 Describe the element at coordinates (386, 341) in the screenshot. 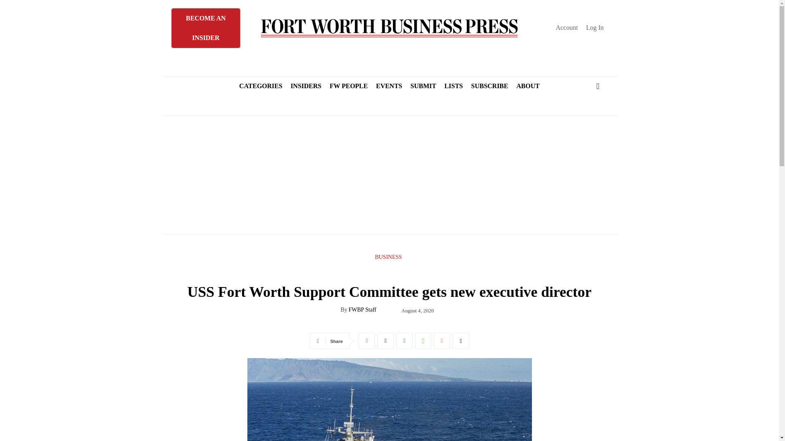

I see `Twitter` at that location.